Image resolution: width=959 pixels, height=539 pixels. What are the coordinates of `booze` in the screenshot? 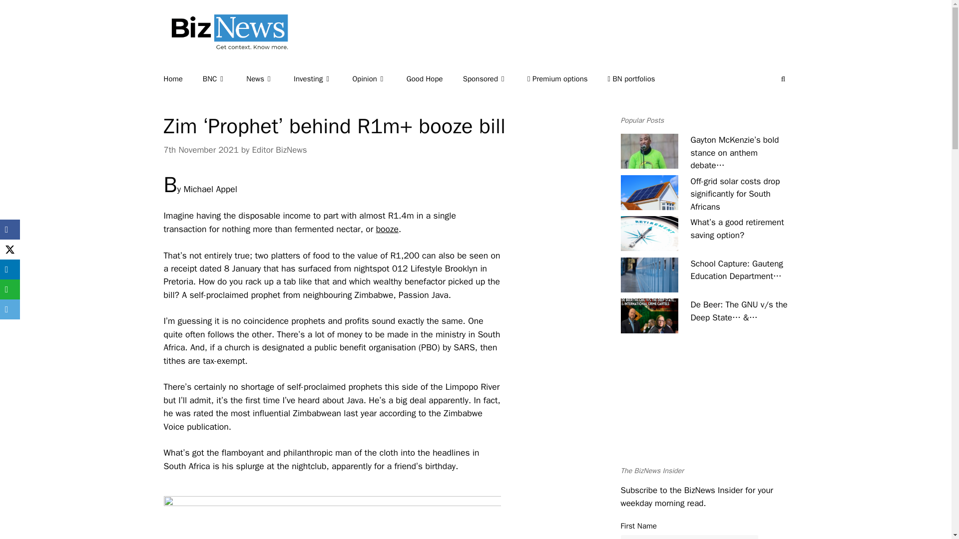 It's located at (387, 229).